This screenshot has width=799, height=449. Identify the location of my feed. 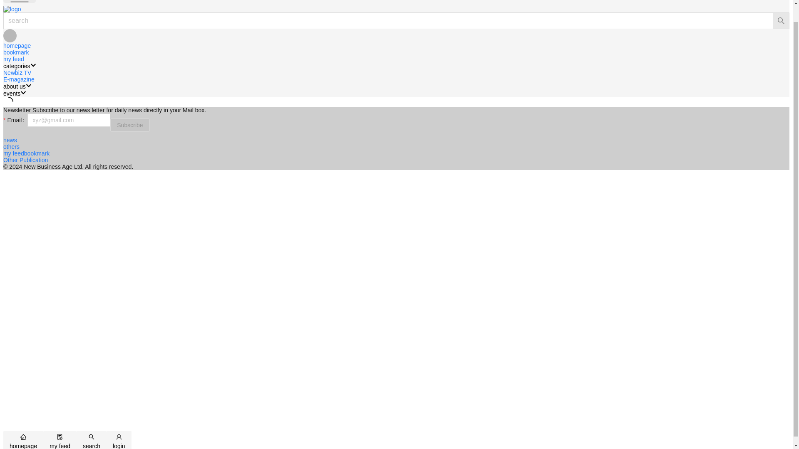
(13, 59).